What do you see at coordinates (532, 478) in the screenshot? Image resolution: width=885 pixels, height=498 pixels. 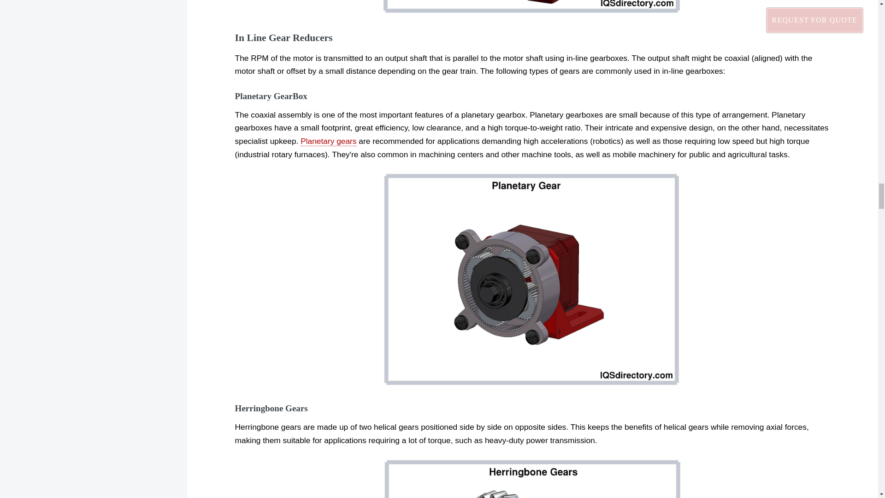 I see `Herringbone Gears` at bounding box center [532, 478].